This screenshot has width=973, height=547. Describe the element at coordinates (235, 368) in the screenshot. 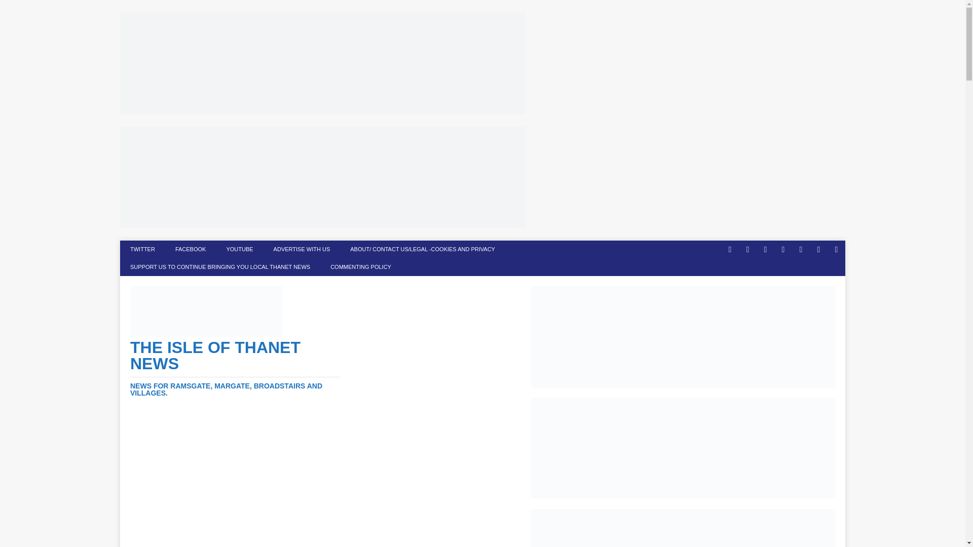

I see `The Isle Of Thanet News` at that location.